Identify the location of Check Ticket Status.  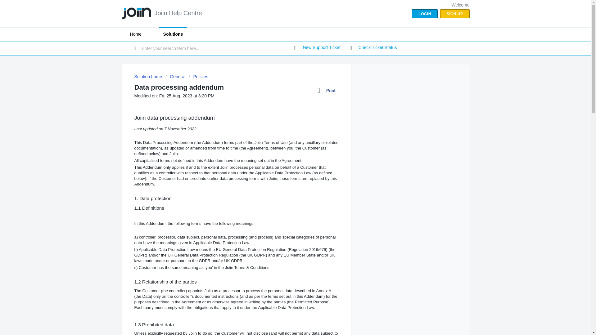
(373, 48).